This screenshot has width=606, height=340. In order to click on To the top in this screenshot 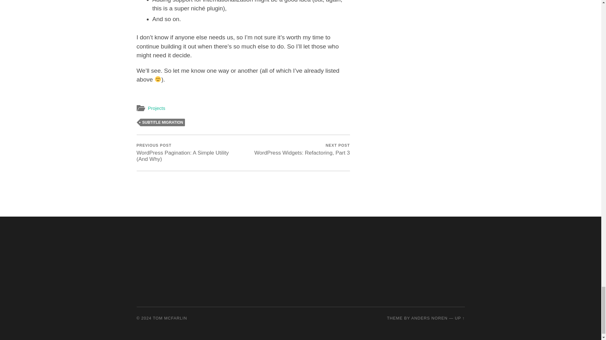, I will do `click(460, 318)`.